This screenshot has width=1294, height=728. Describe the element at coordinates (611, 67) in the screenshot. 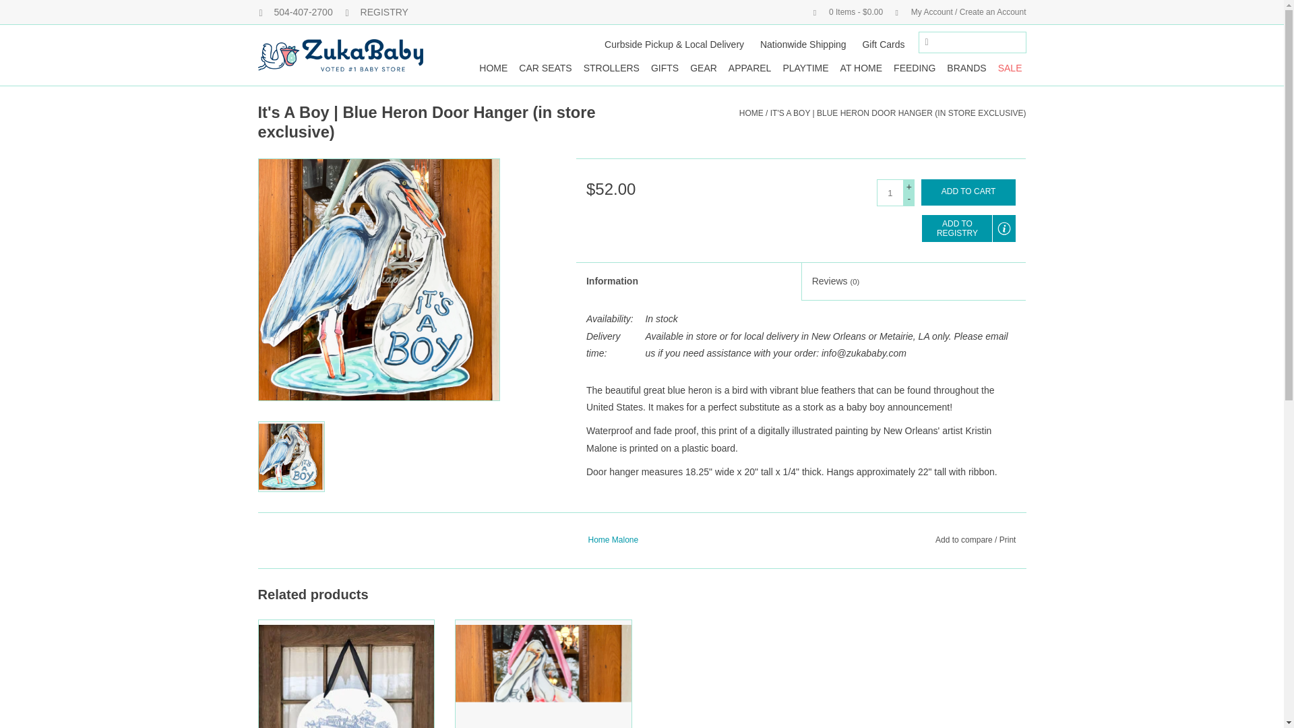

I see `Strollers` at that location.